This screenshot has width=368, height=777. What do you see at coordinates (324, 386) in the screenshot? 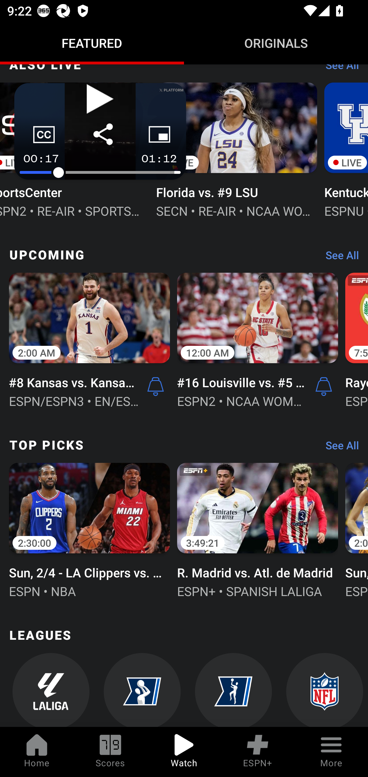
I see `Alerts` at bounding box center [324, 386].